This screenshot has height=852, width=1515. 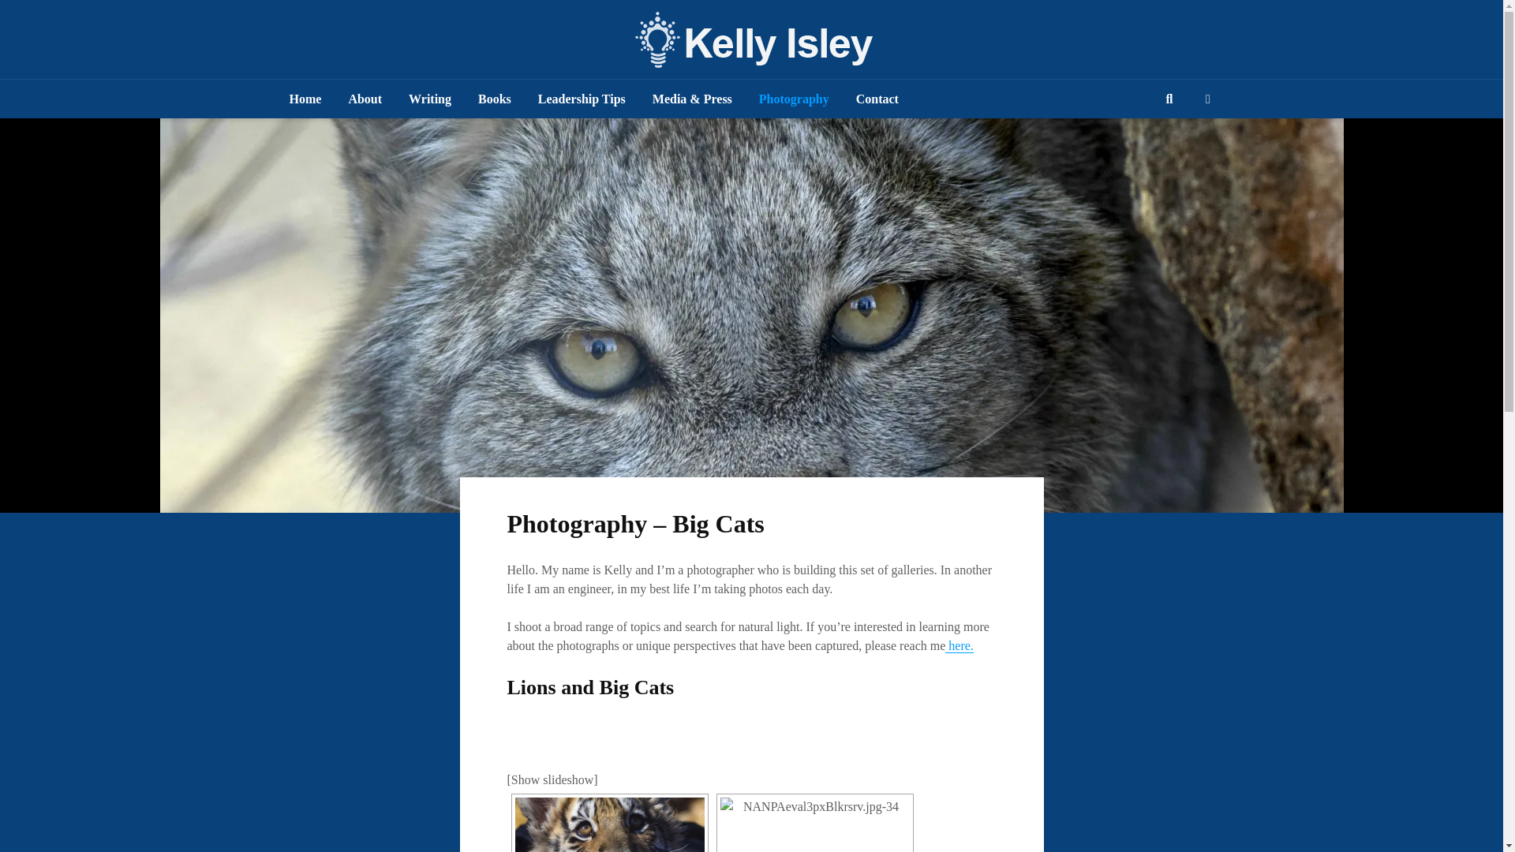 What do you see at coordinates (494, 99) in the screenshot?
I see `Books` at bounding box center [494, 99].